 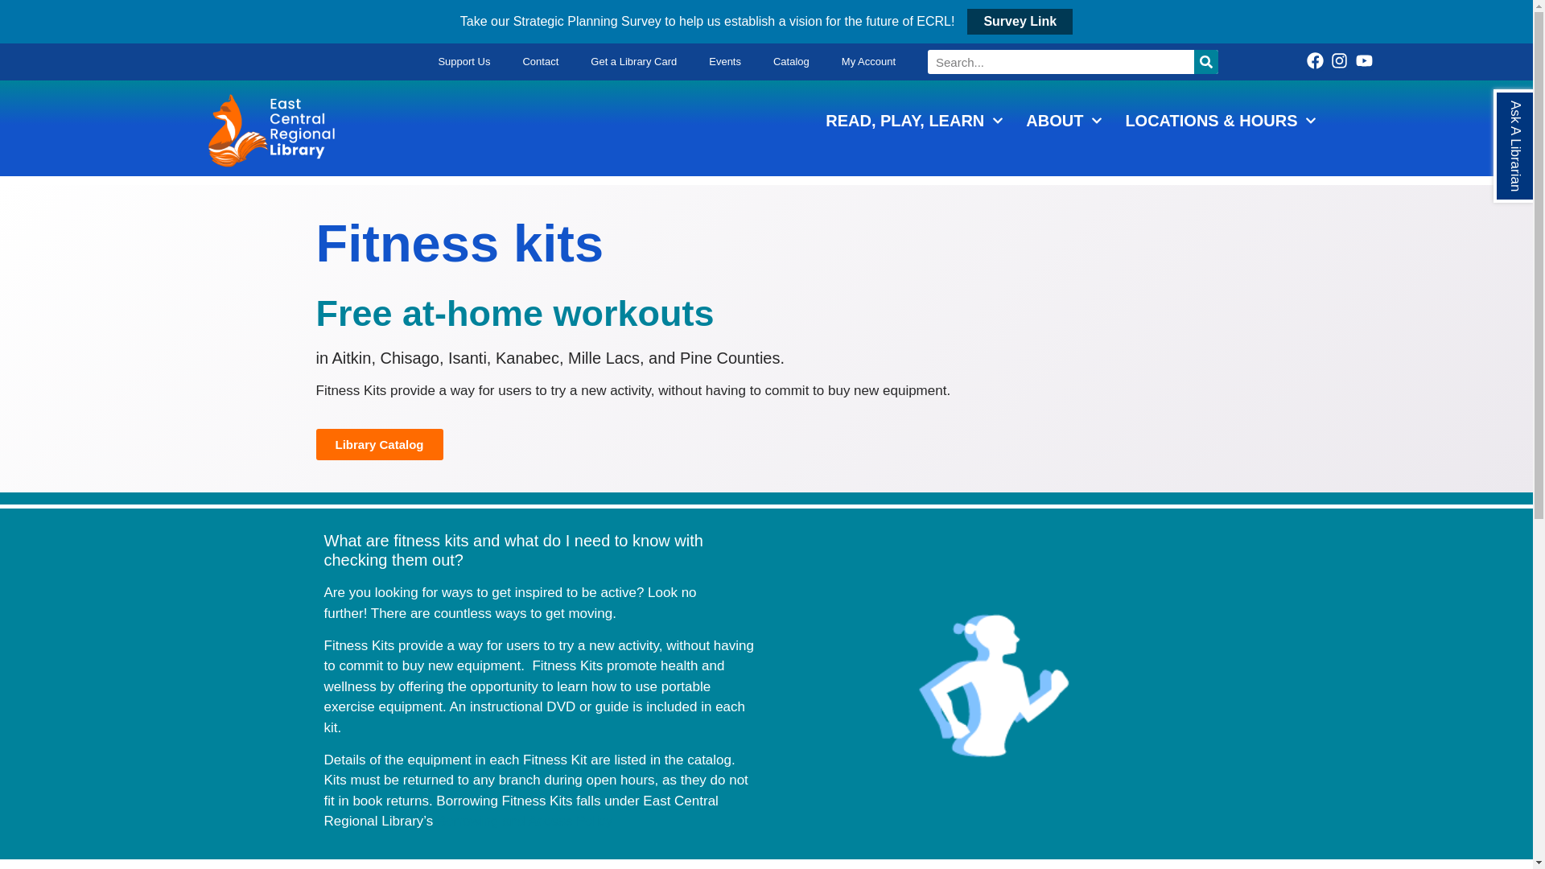 I want to click on ABOUT, so click(x=1064, y=121).